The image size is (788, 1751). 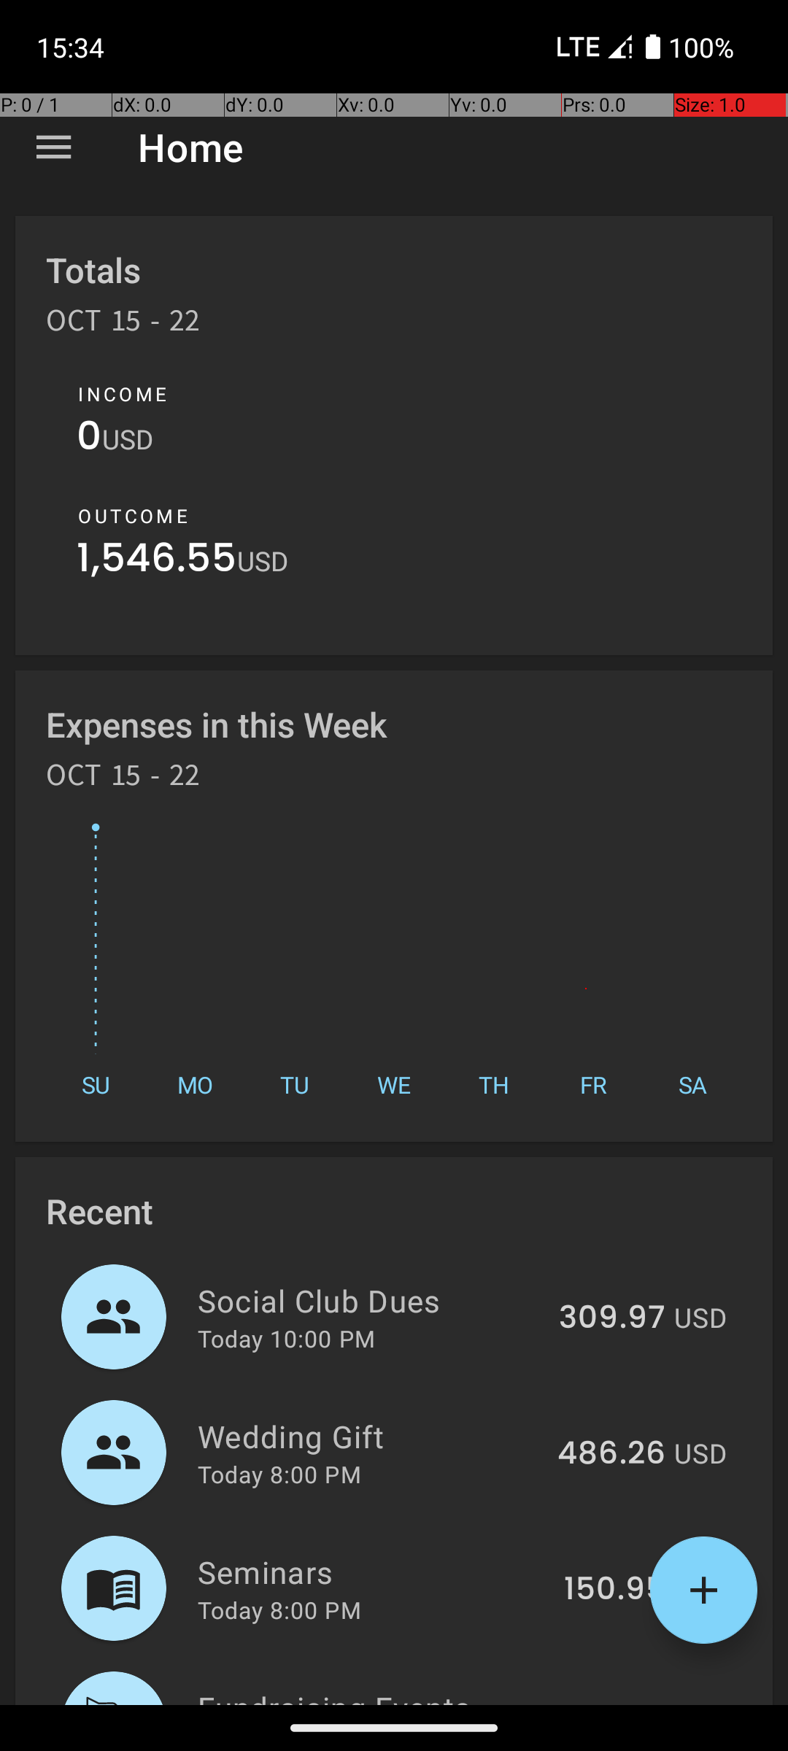 I want to click on 102.42, so click(x=617, y=1703).